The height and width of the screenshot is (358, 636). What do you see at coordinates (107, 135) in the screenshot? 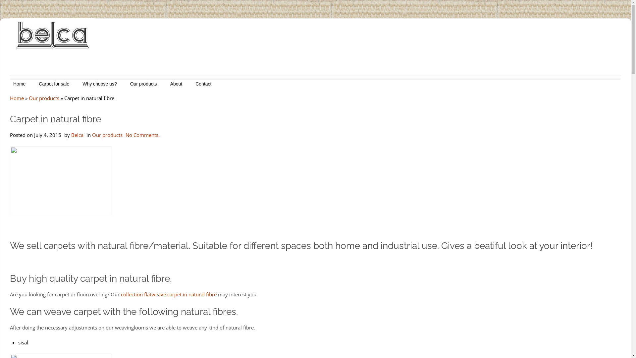
I see `Our products` at bounding box center [107, 135].